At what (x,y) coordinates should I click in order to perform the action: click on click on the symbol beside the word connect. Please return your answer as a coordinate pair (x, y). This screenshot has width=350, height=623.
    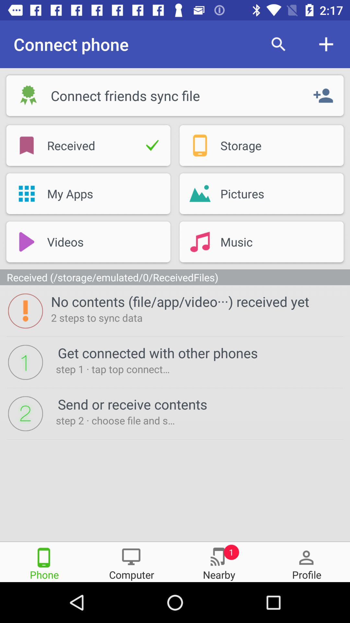
    Looking at the image, I should click on (29, 95).